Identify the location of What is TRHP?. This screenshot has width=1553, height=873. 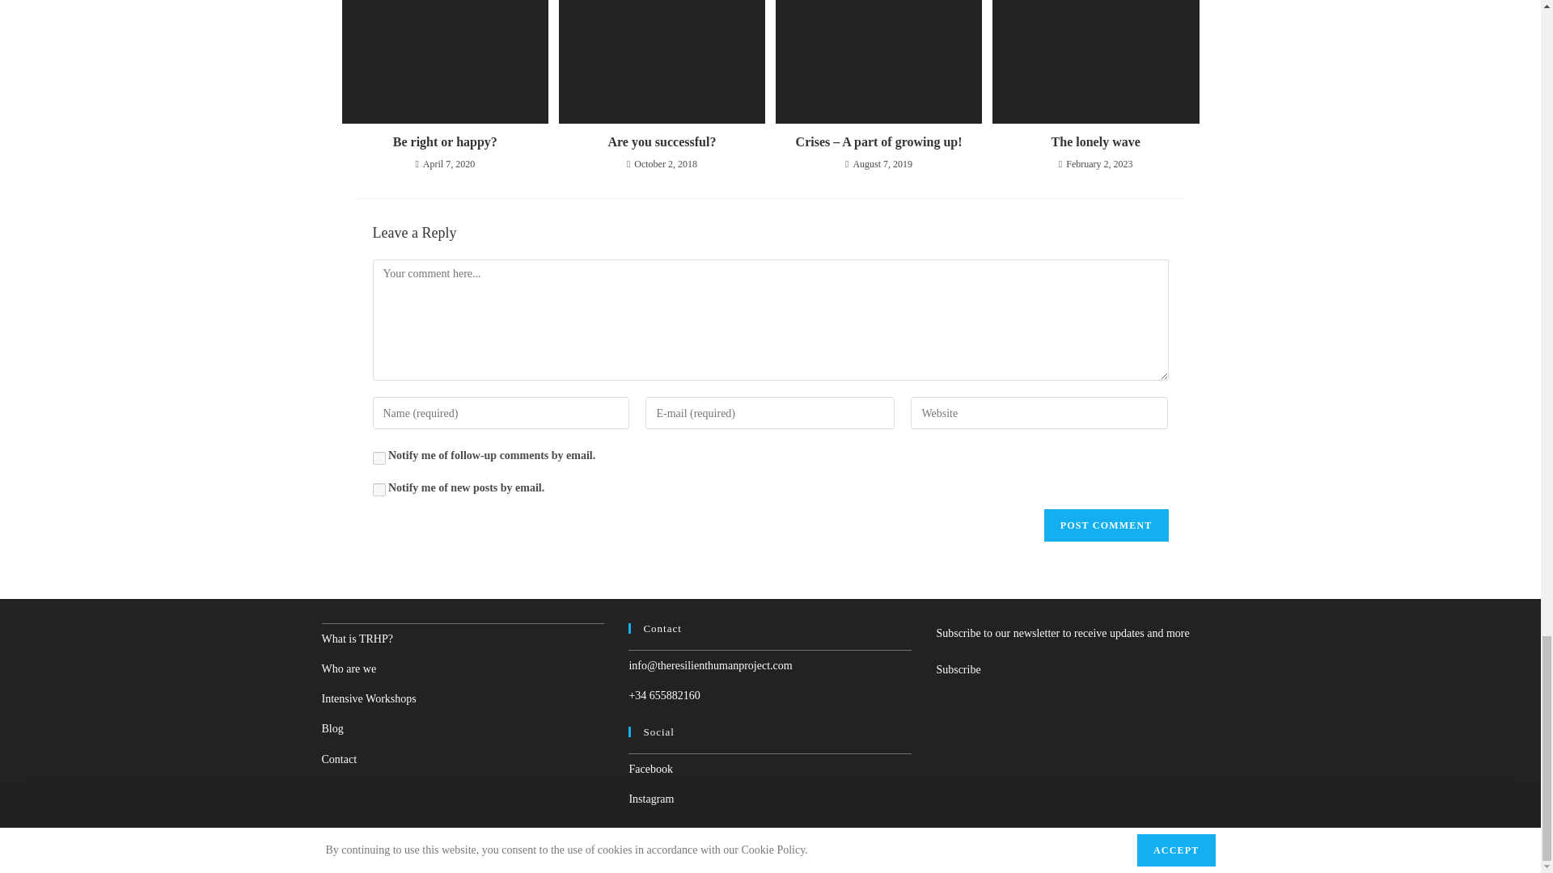
(357, 639).